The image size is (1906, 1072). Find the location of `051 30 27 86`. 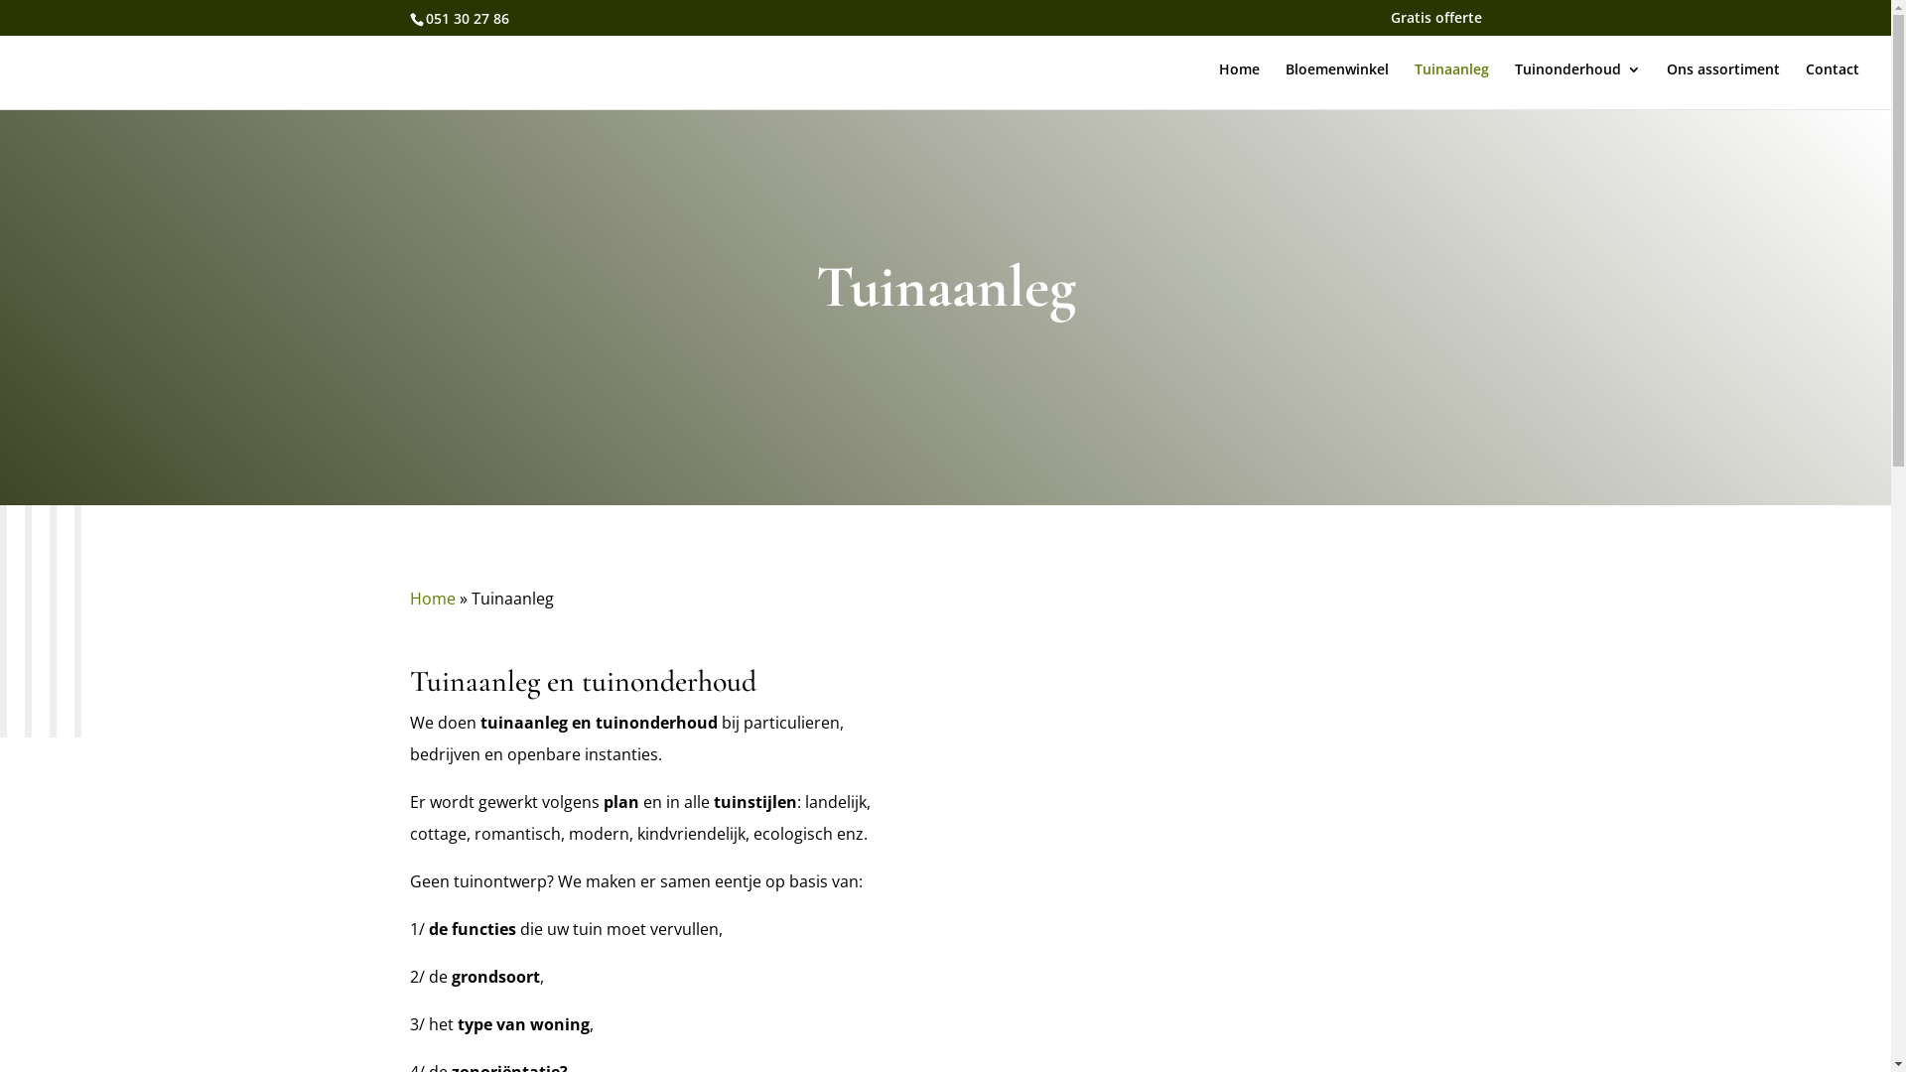

051 30 27 86 is located at coordinates (467, 18).